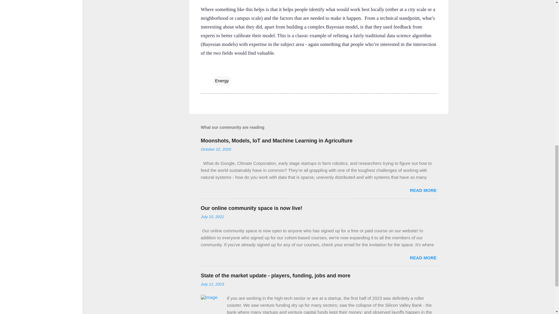  What do you see at coordinates (222, 81) in the screenshot?
I see `Energy` at bounding box center [222, 81].